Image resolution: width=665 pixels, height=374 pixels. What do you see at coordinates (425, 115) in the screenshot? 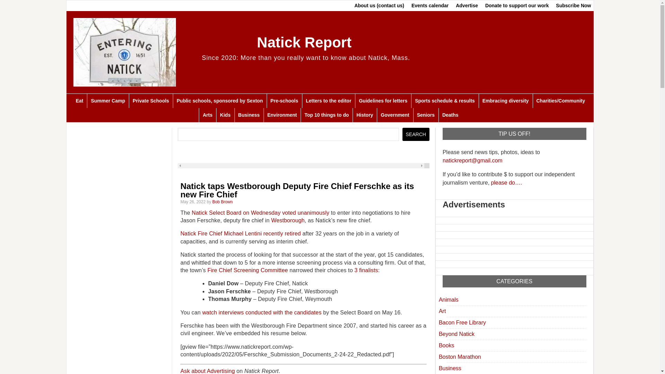
I see `Seniors` at bounding box center [425, 115].